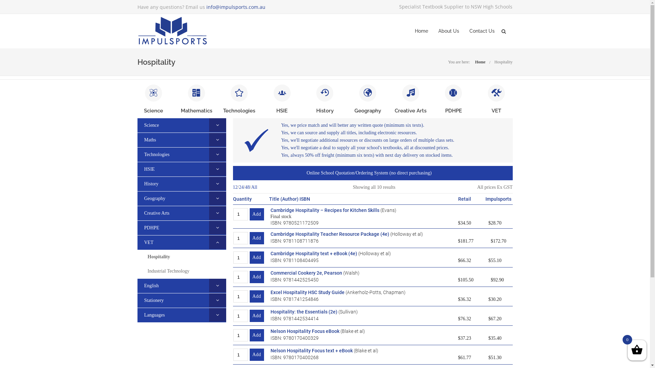 The width and height of the screenshot is (655, 368). Describe the element at coordinates (241, 238) in the screenshot. I see `Qty` at that location.